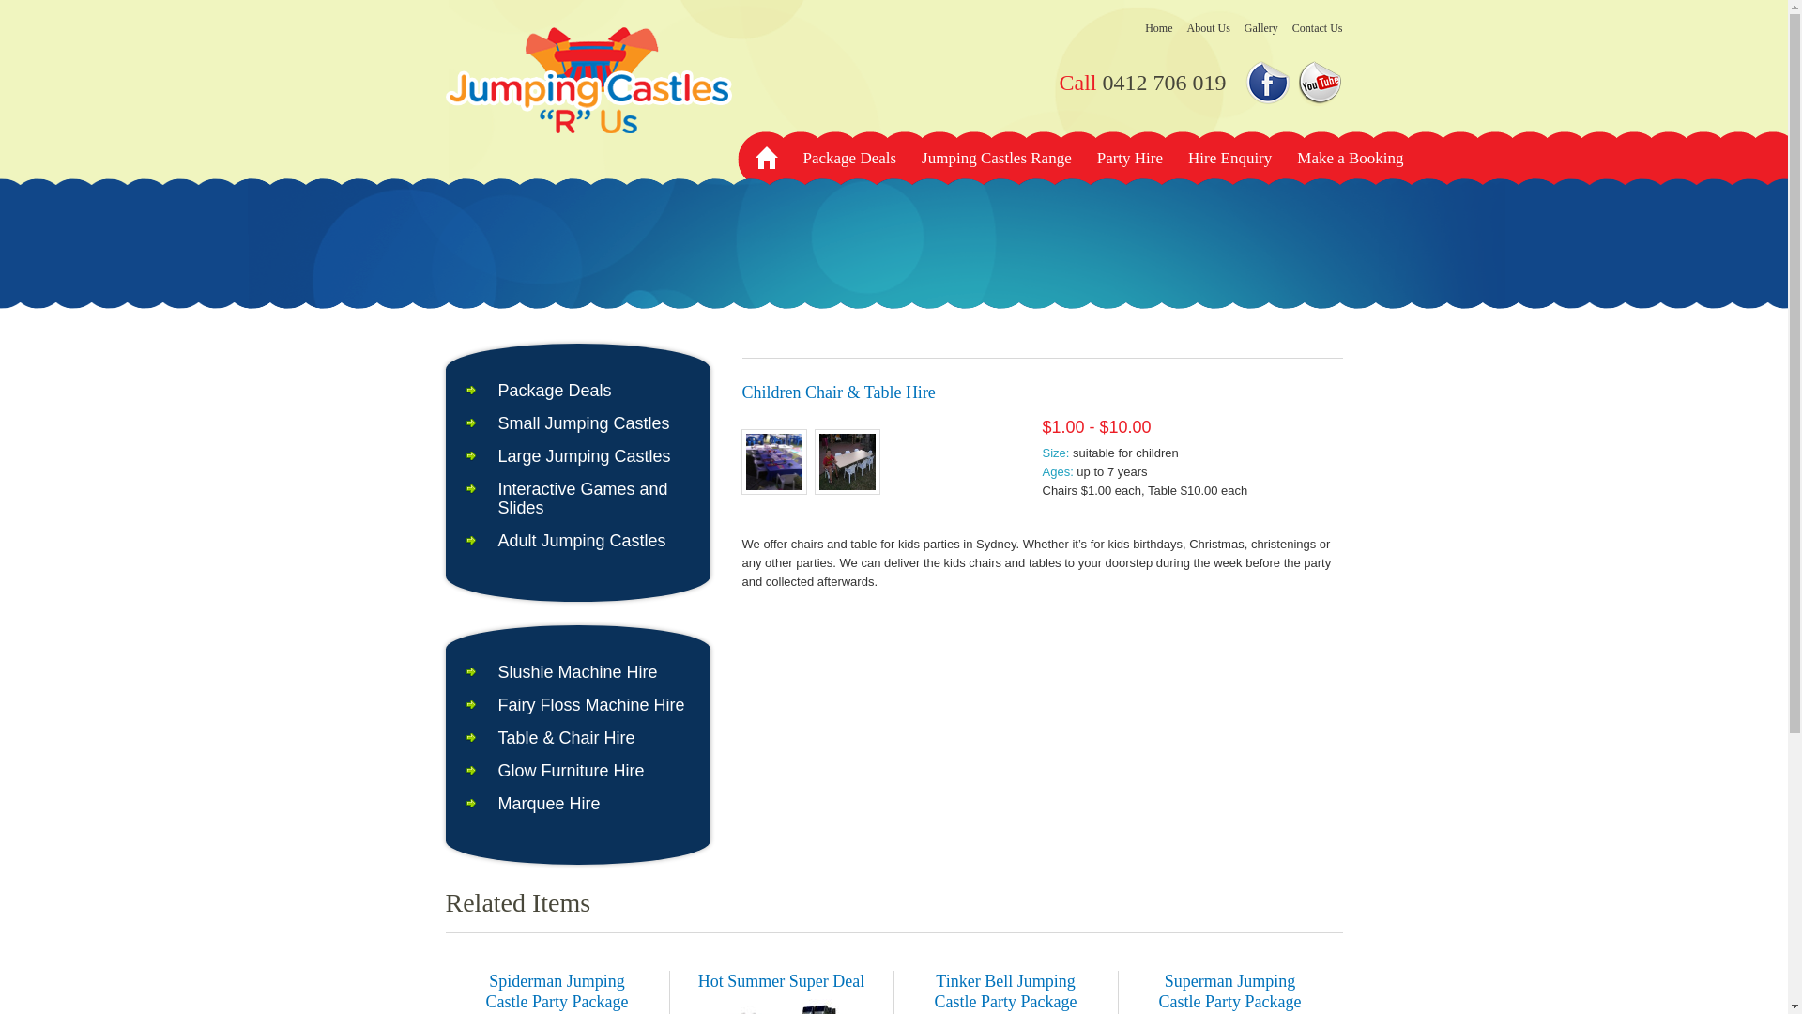 The image size is (1802, 1014). I want to click on Gallery, so click(1261, 28).